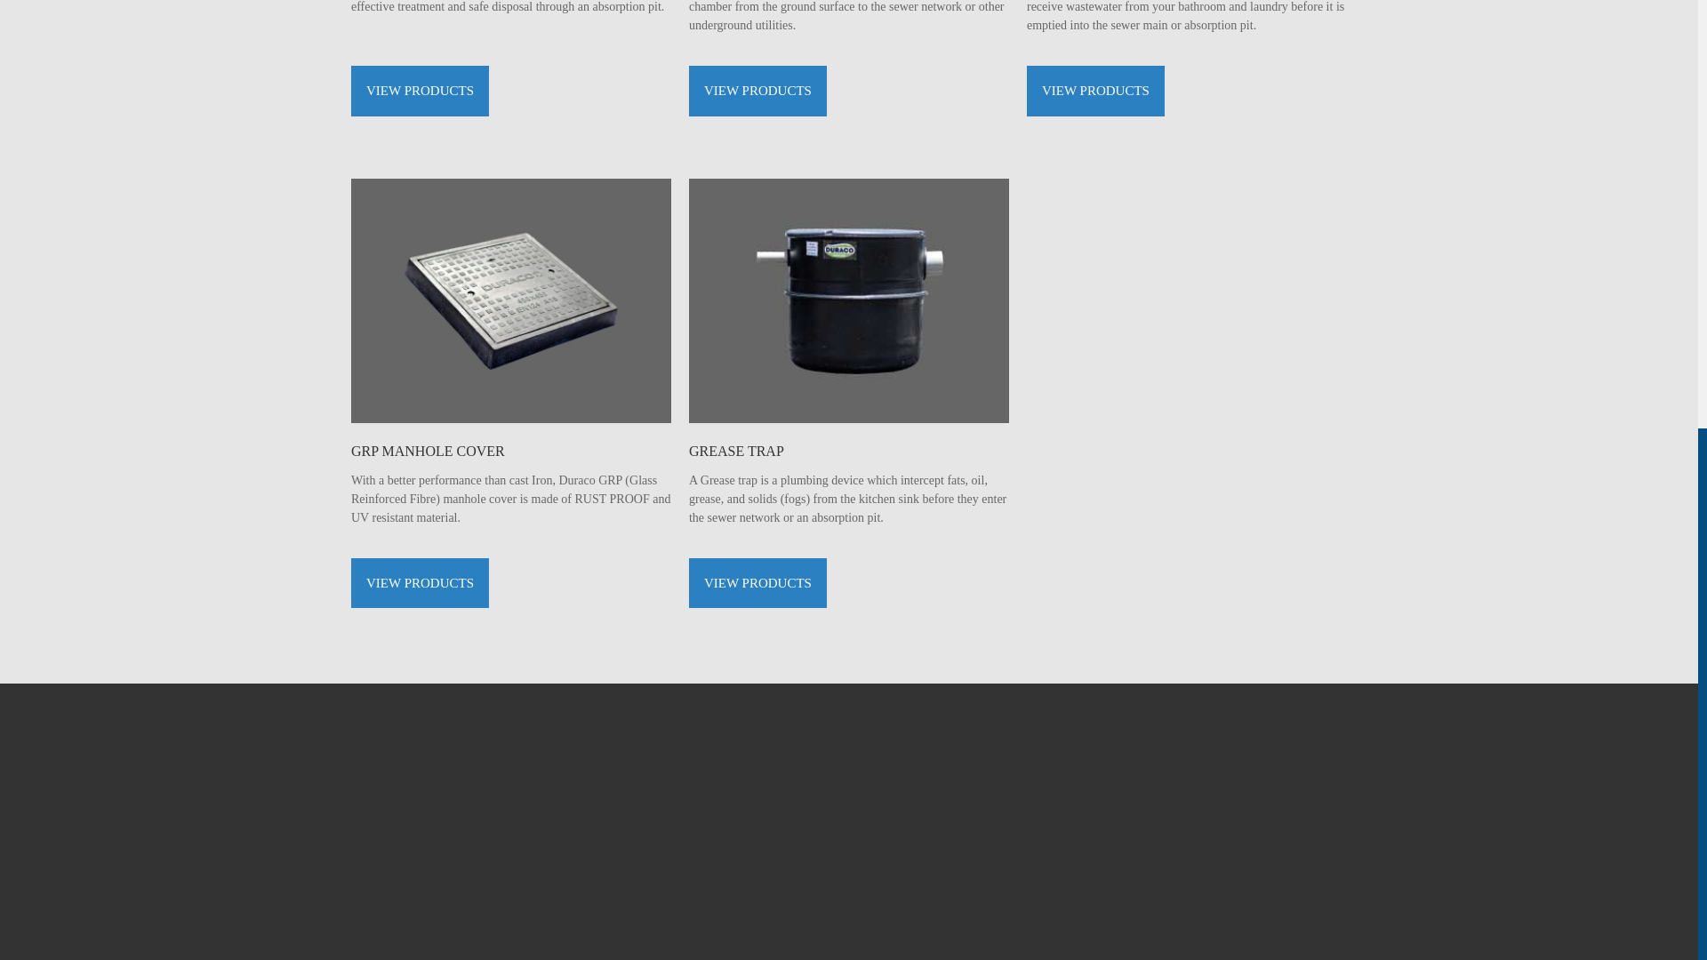  What do you see at coordinates (420, 91) in the screenshot?
I see `VIEW PRODUCTS` at bounding box center [420, 91].